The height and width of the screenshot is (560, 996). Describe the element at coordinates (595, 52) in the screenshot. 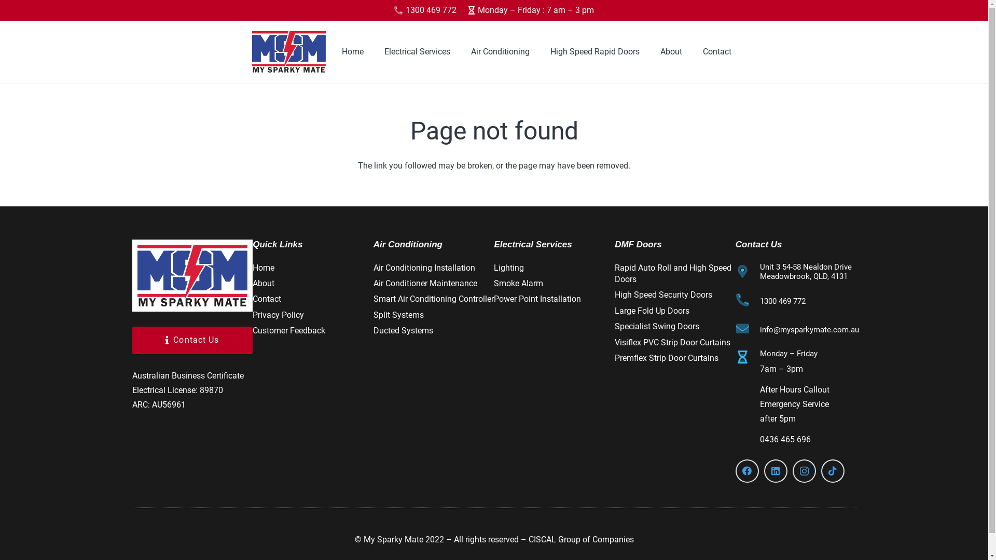

I see `High Speed Rapid Doors` at that location.